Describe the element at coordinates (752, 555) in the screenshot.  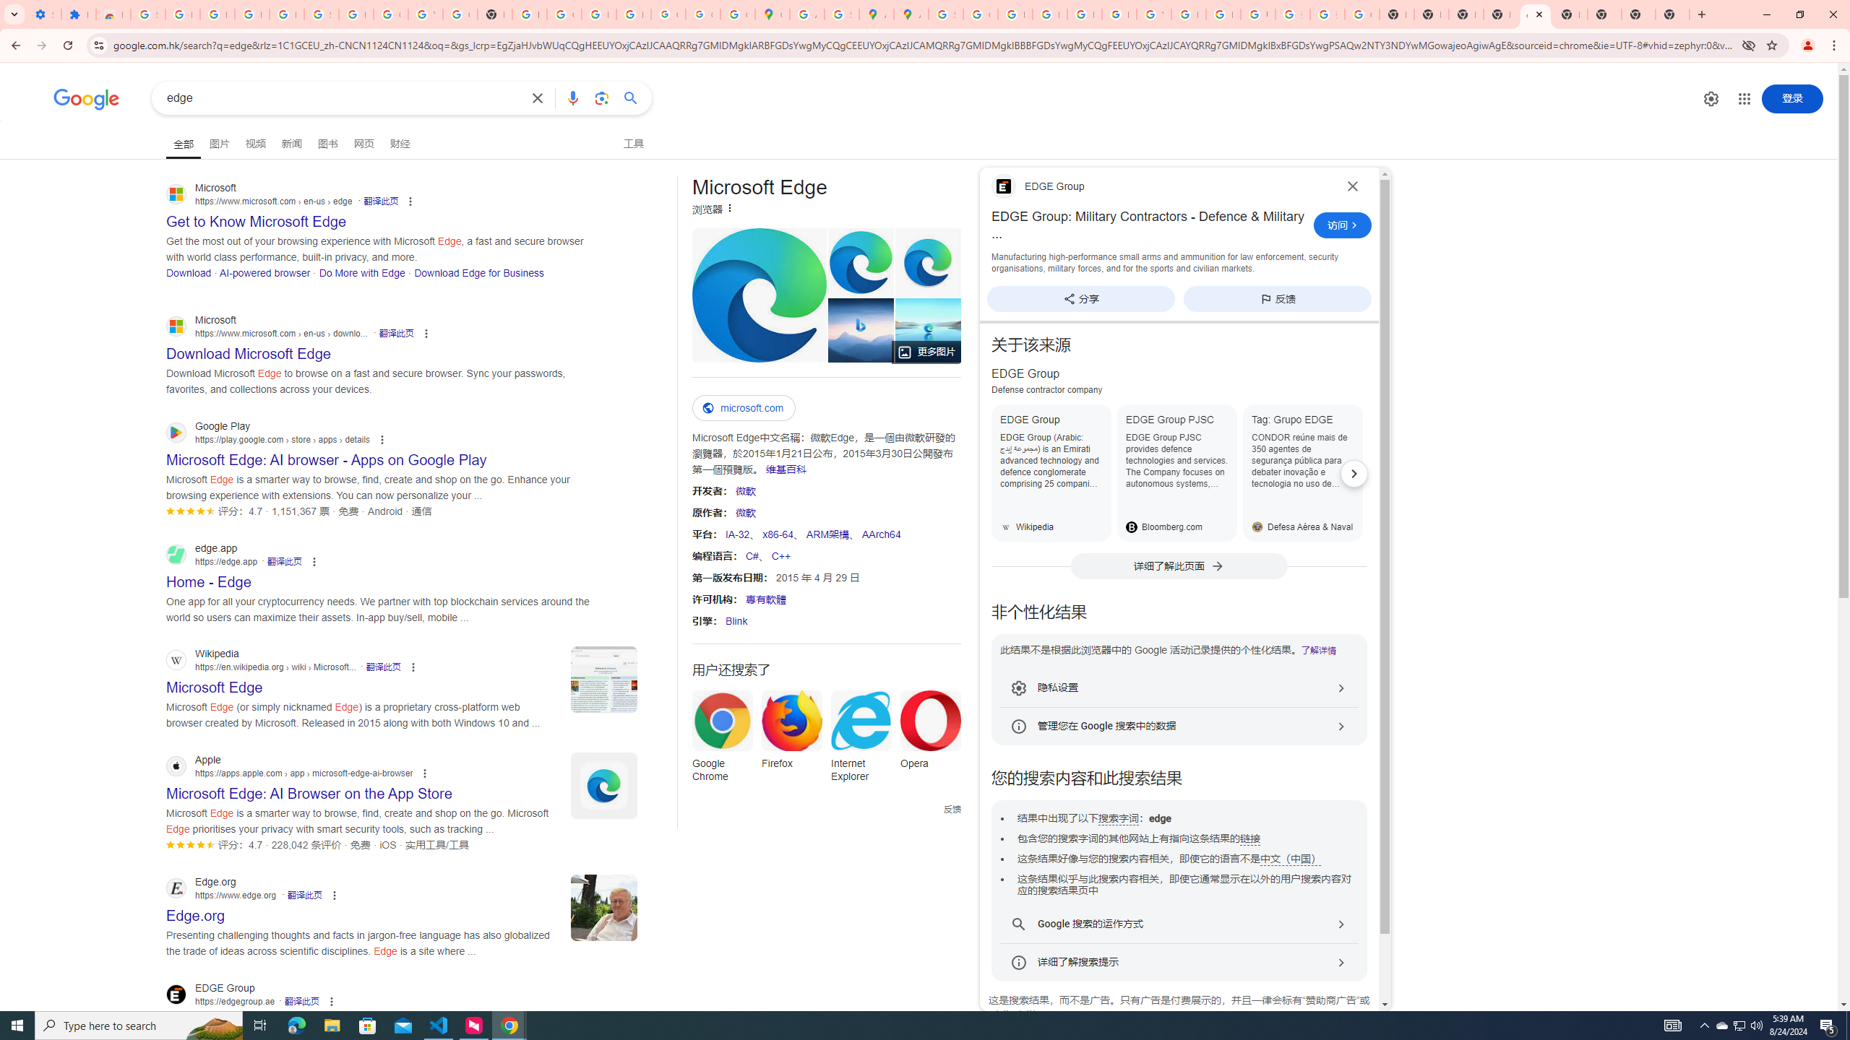
I see `C#` at that location.